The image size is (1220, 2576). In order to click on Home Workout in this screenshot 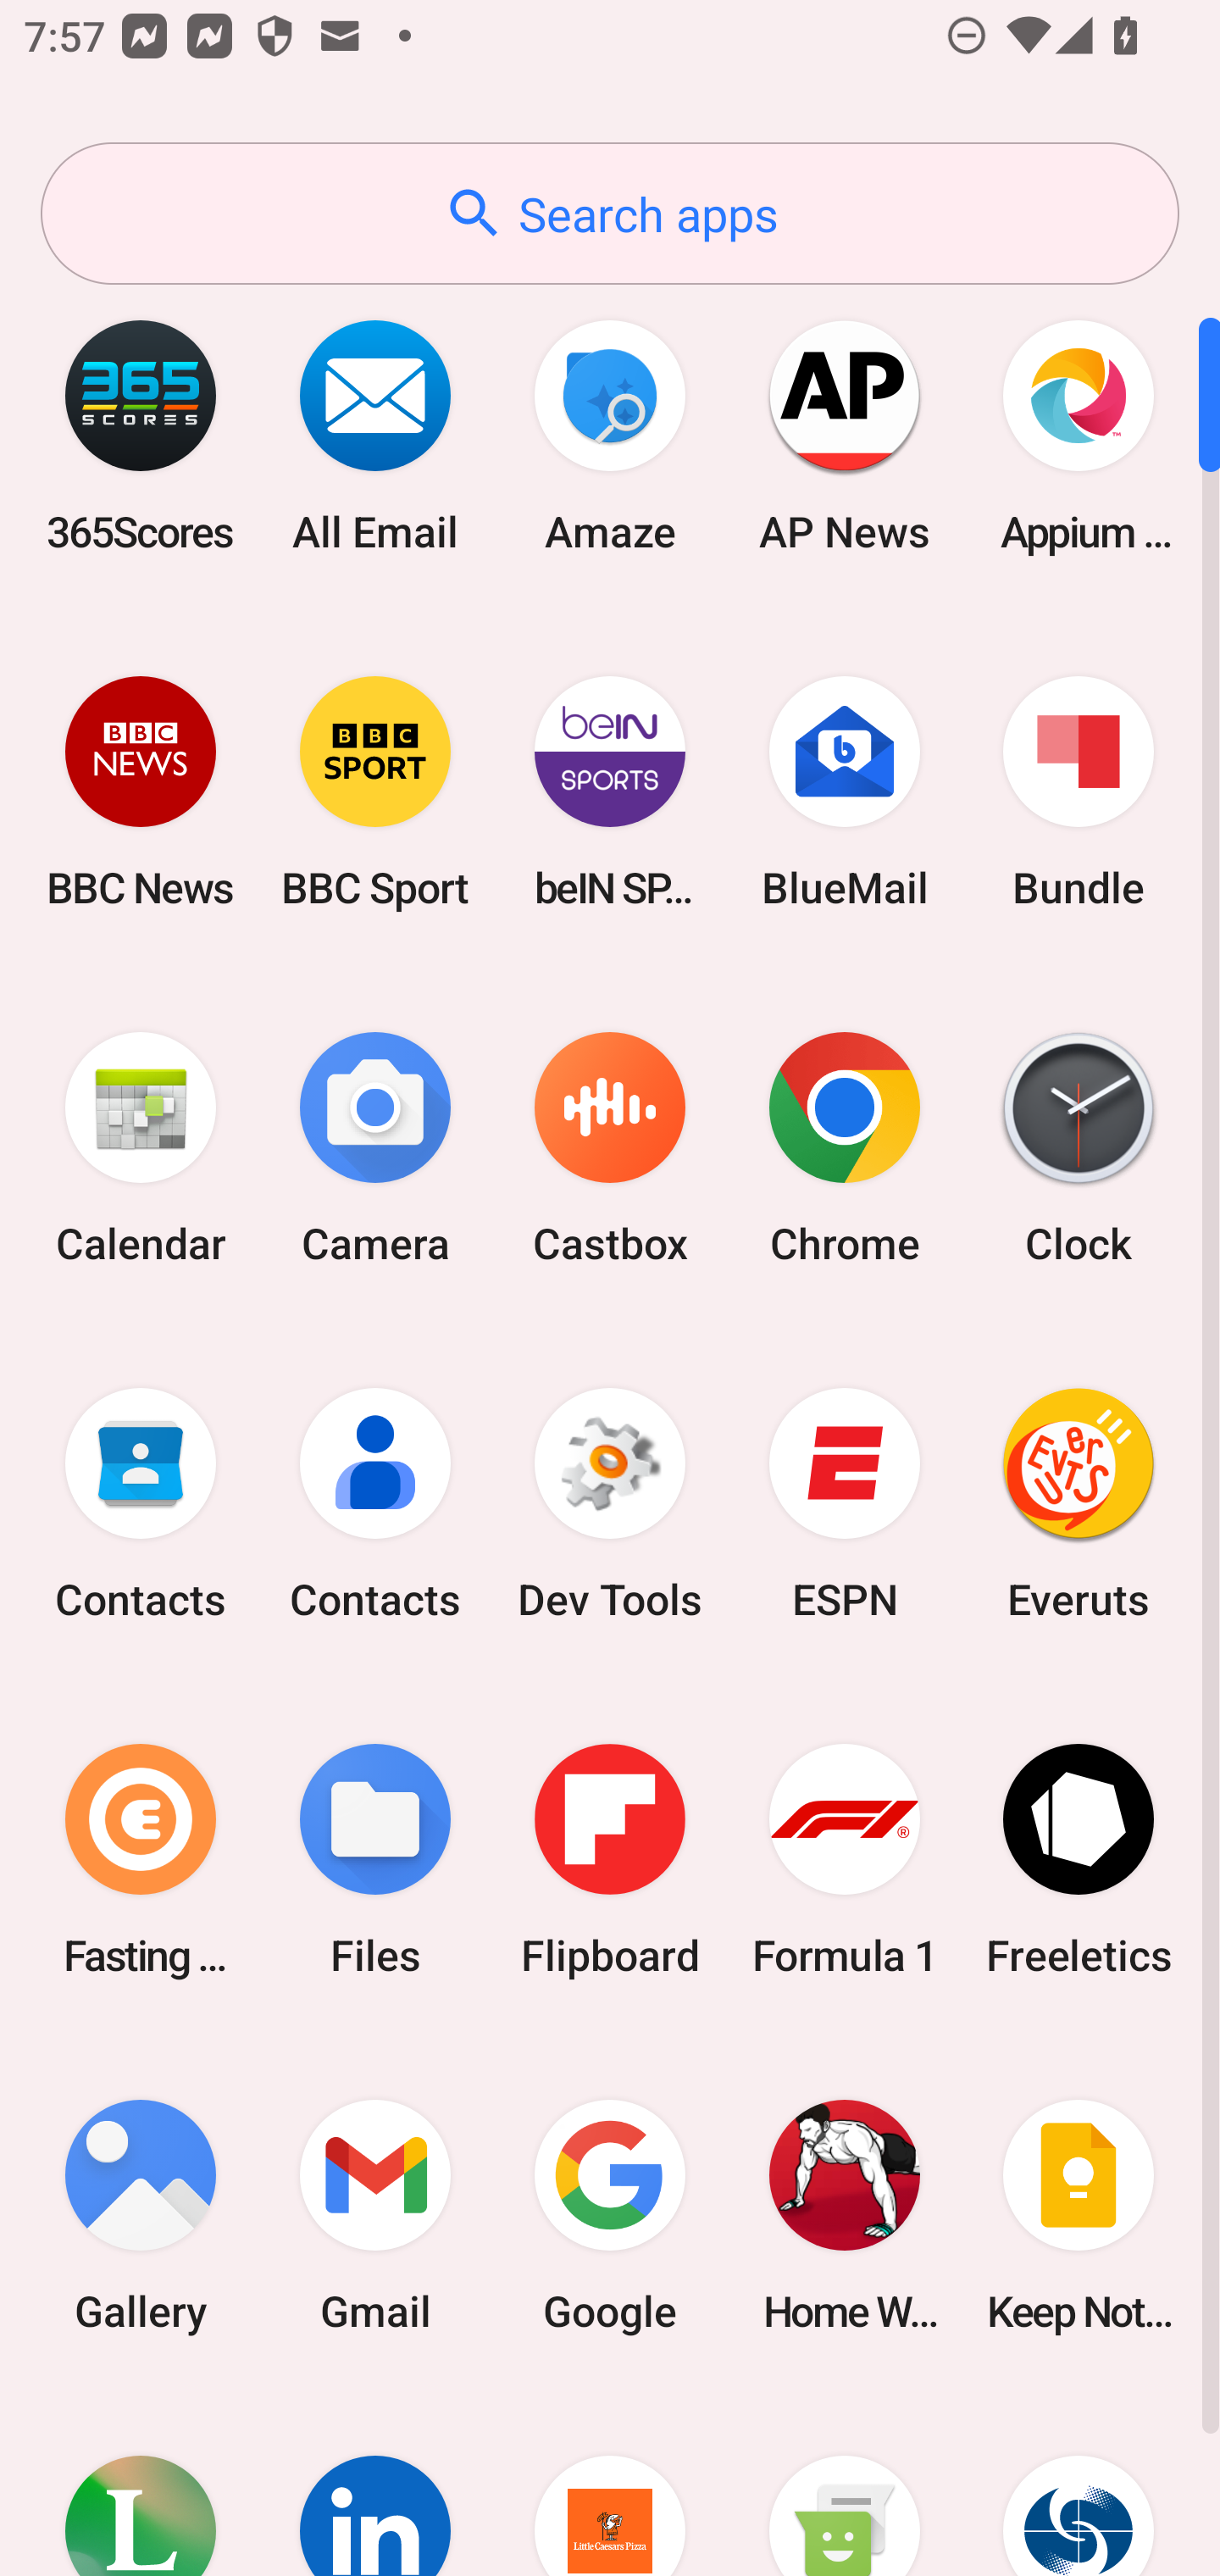, I will do `click(844, 2215)`.